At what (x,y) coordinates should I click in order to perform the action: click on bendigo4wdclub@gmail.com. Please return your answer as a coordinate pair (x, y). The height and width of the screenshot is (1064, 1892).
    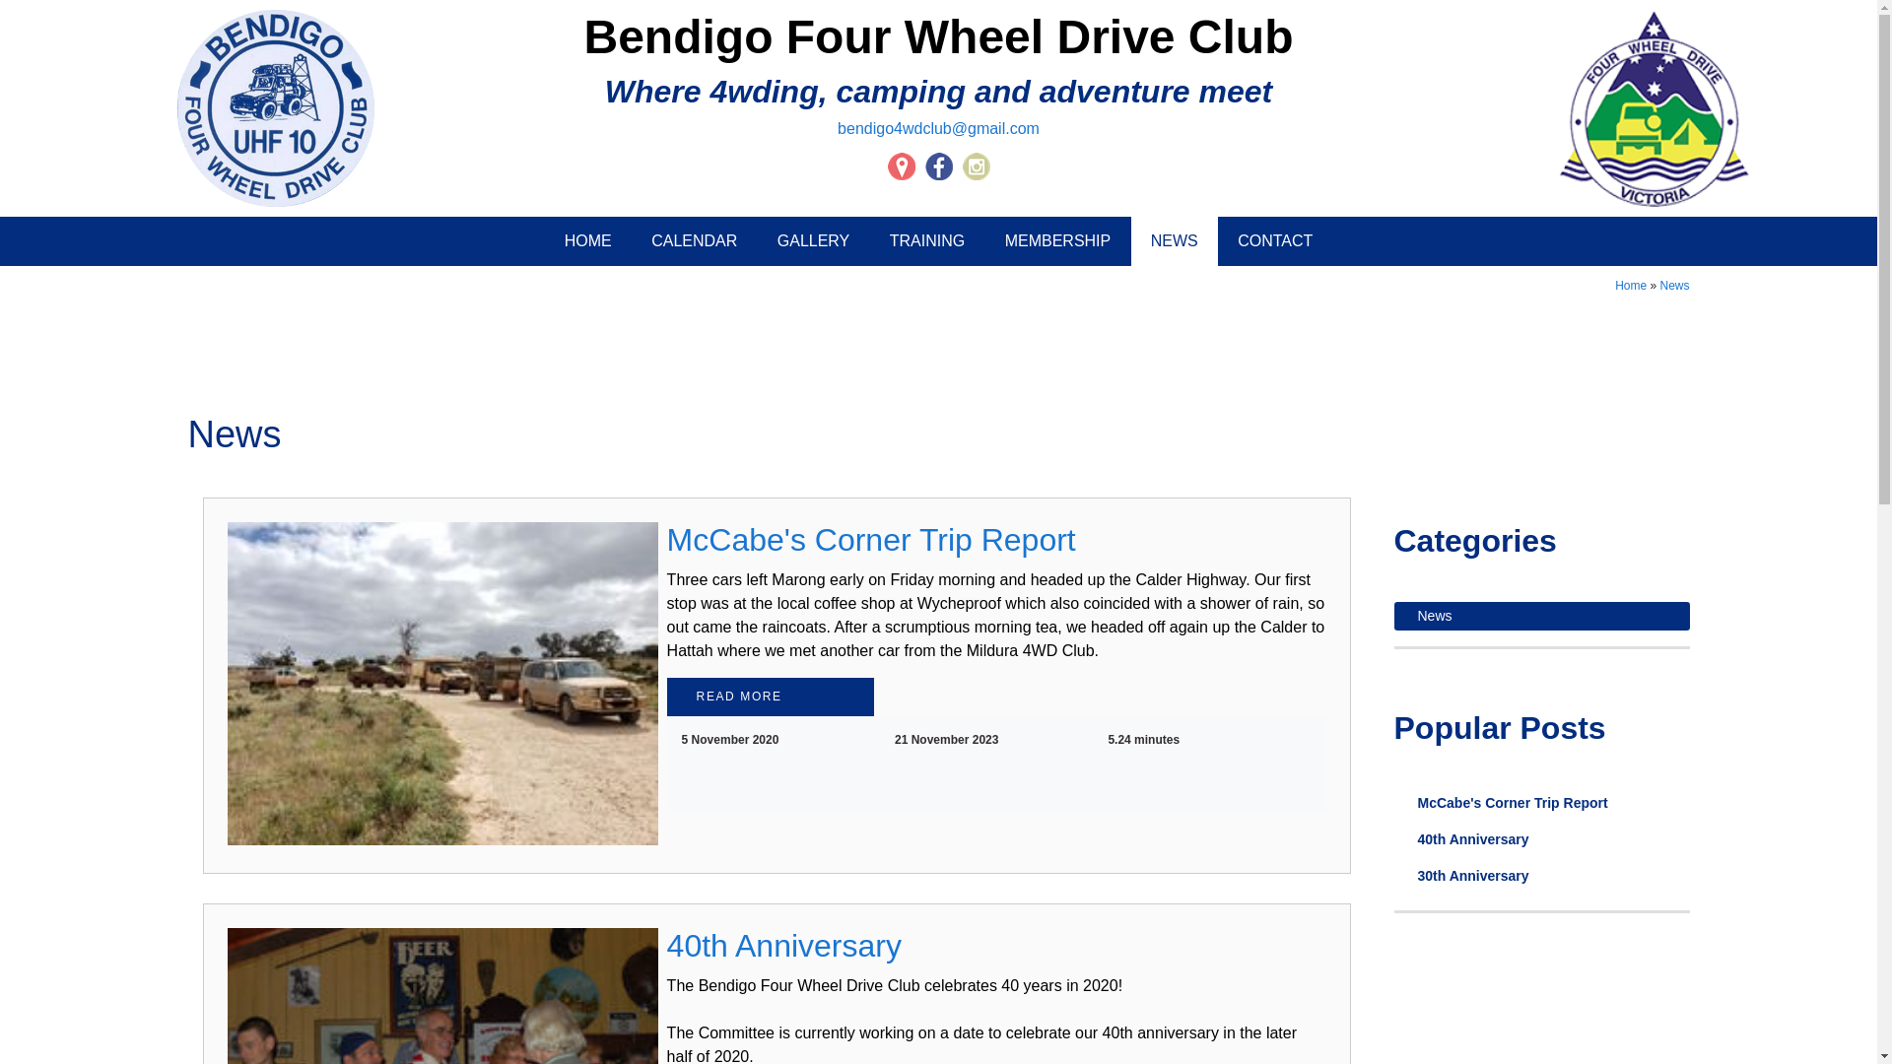
    Looking at the image, I should click on (938, 128).